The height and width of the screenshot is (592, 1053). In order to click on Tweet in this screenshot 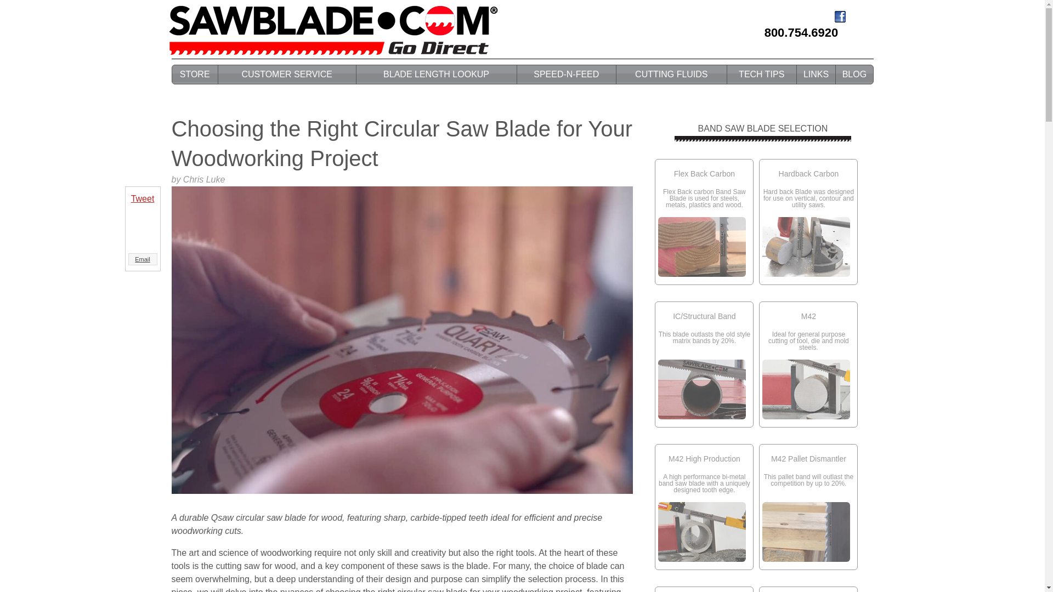, I will do `click(143, 198)`.